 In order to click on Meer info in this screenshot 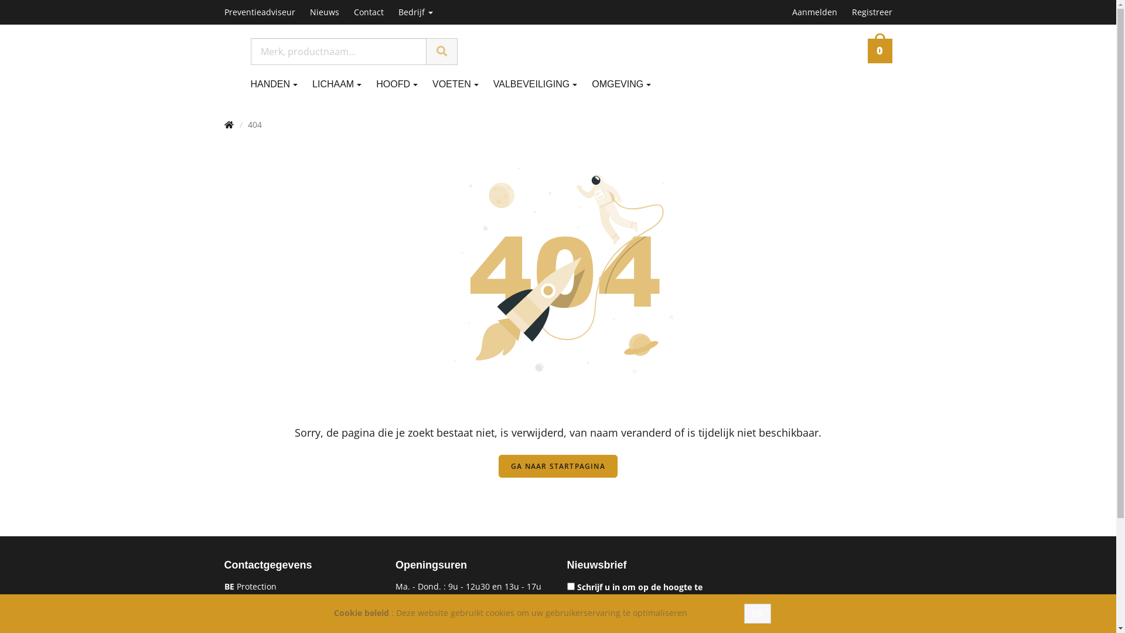, I will do `click(715, 613)`.